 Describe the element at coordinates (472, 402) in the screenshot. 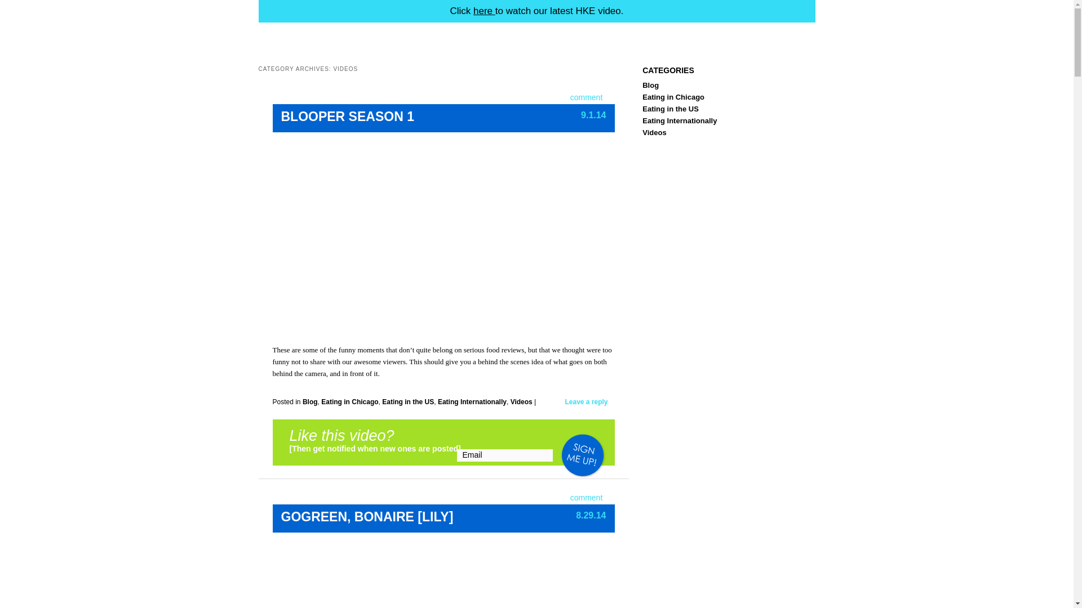

I see `Eating Internationally` at that location.